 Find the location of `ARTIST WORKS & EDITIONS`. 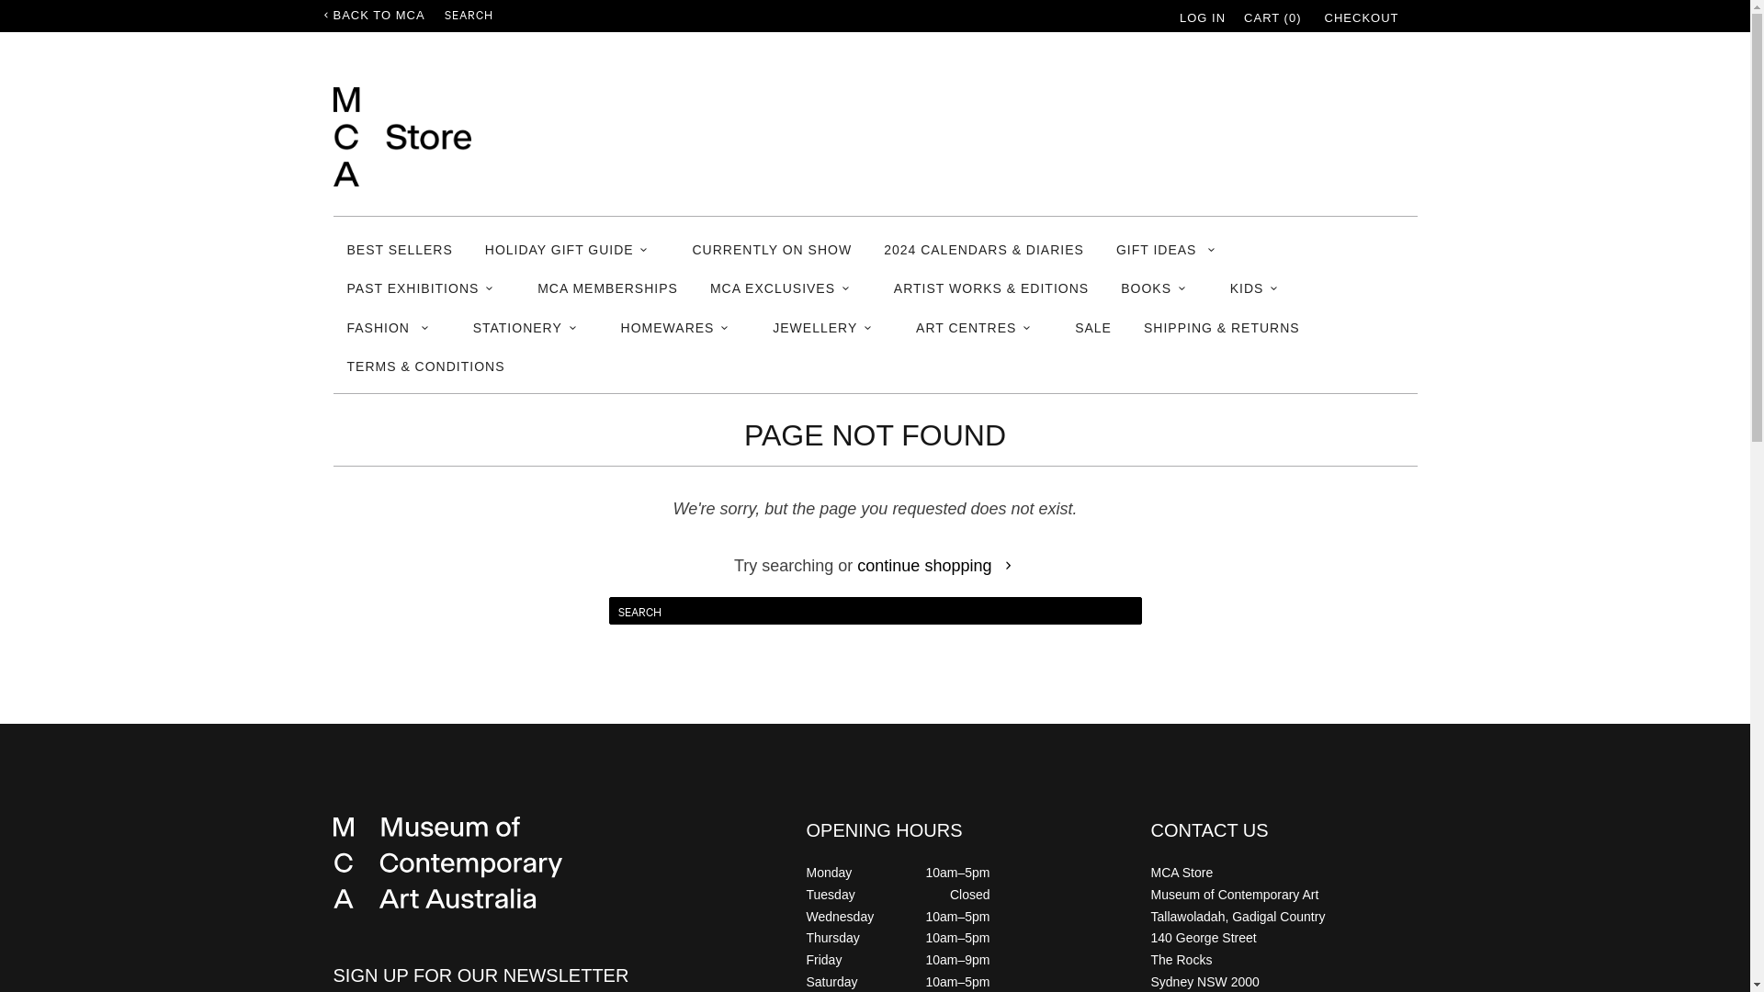

ARTIST WORKS & EDITIONS is located at coordinates (990, 288).